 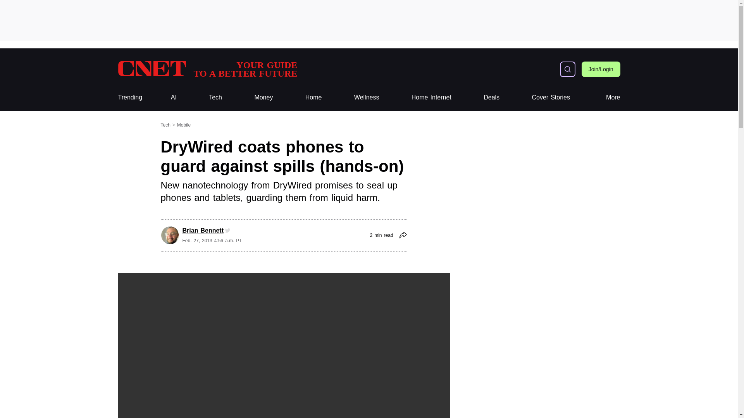 What do you see at coordinates (491, 98) in the screenshot?
I see `3rd party ad content` at bounding box center [491, 98].